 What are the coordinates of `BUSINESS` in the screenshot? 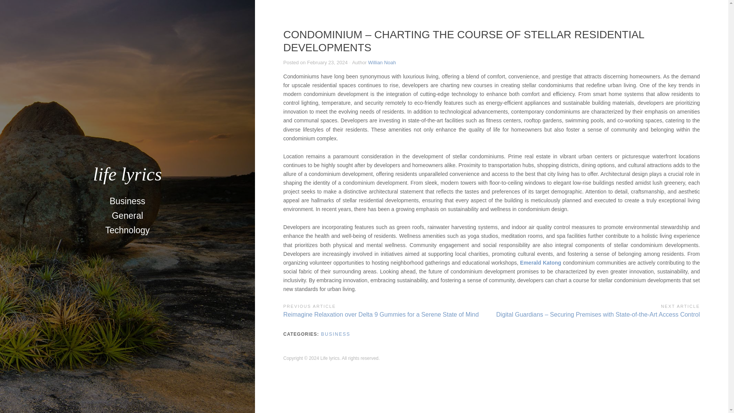 It's located at (336, 334).